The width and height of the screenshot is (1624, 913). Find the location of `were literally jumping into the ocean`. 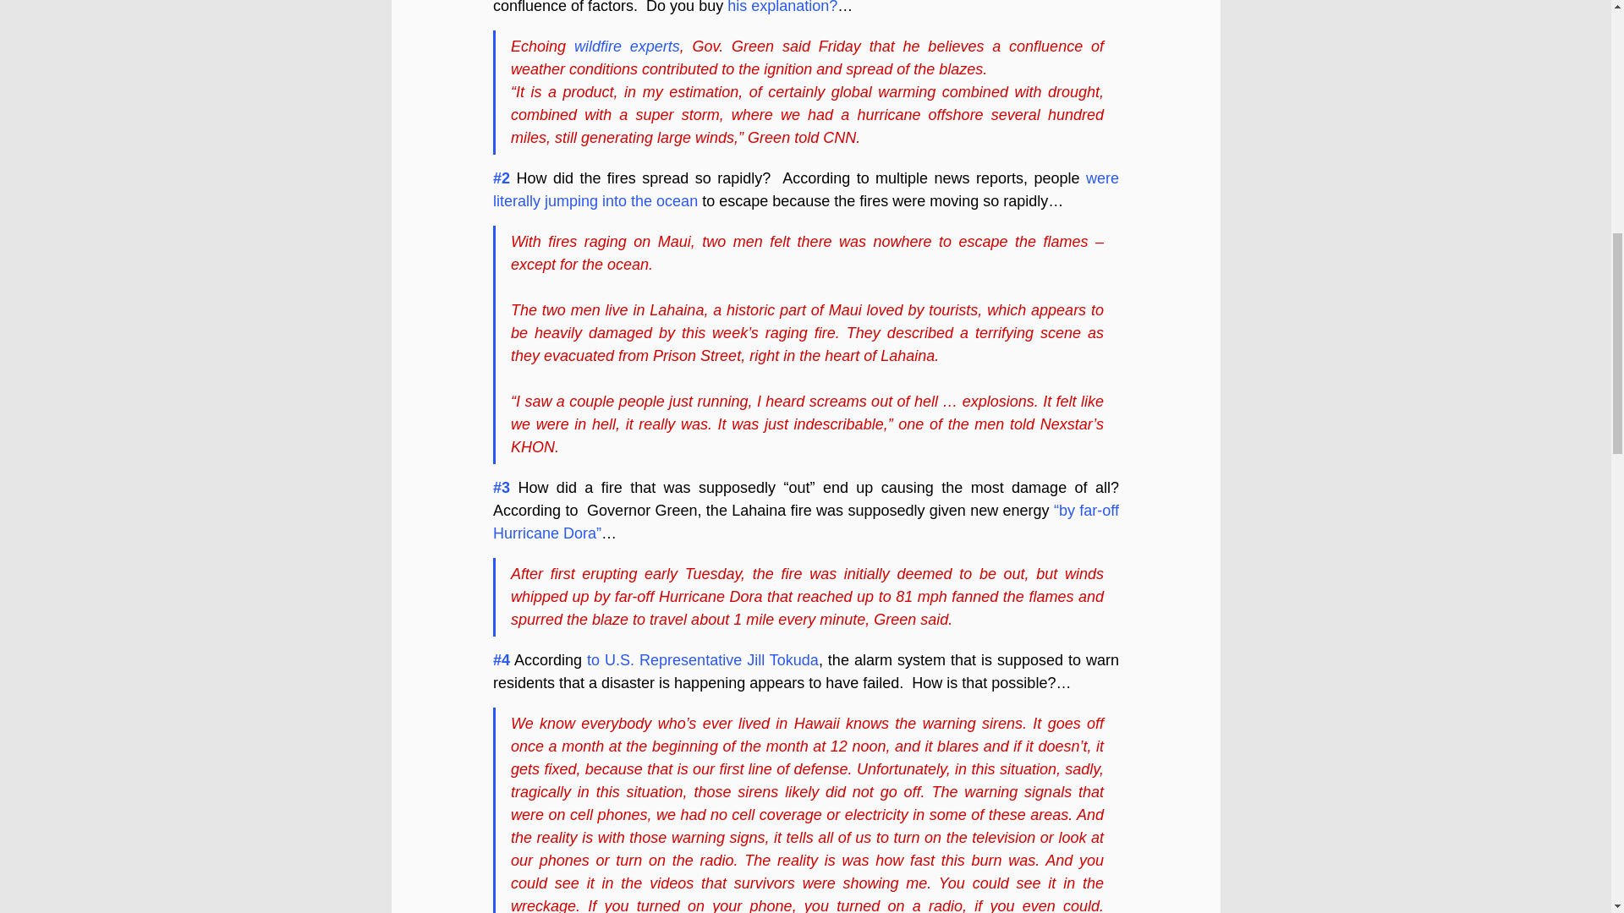

were literally jumping into the ocean is located at coordinates (807, 189).